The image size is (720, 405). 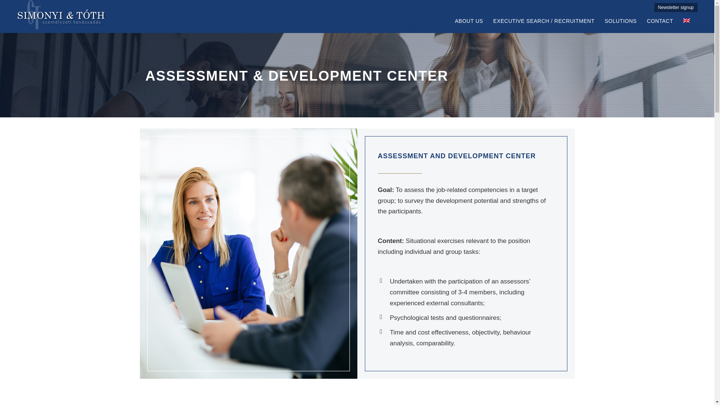 What do you see at coordinates (676, 7) in the screenshot?
I see `Newsletter signup` at bounding box center [676, 7].